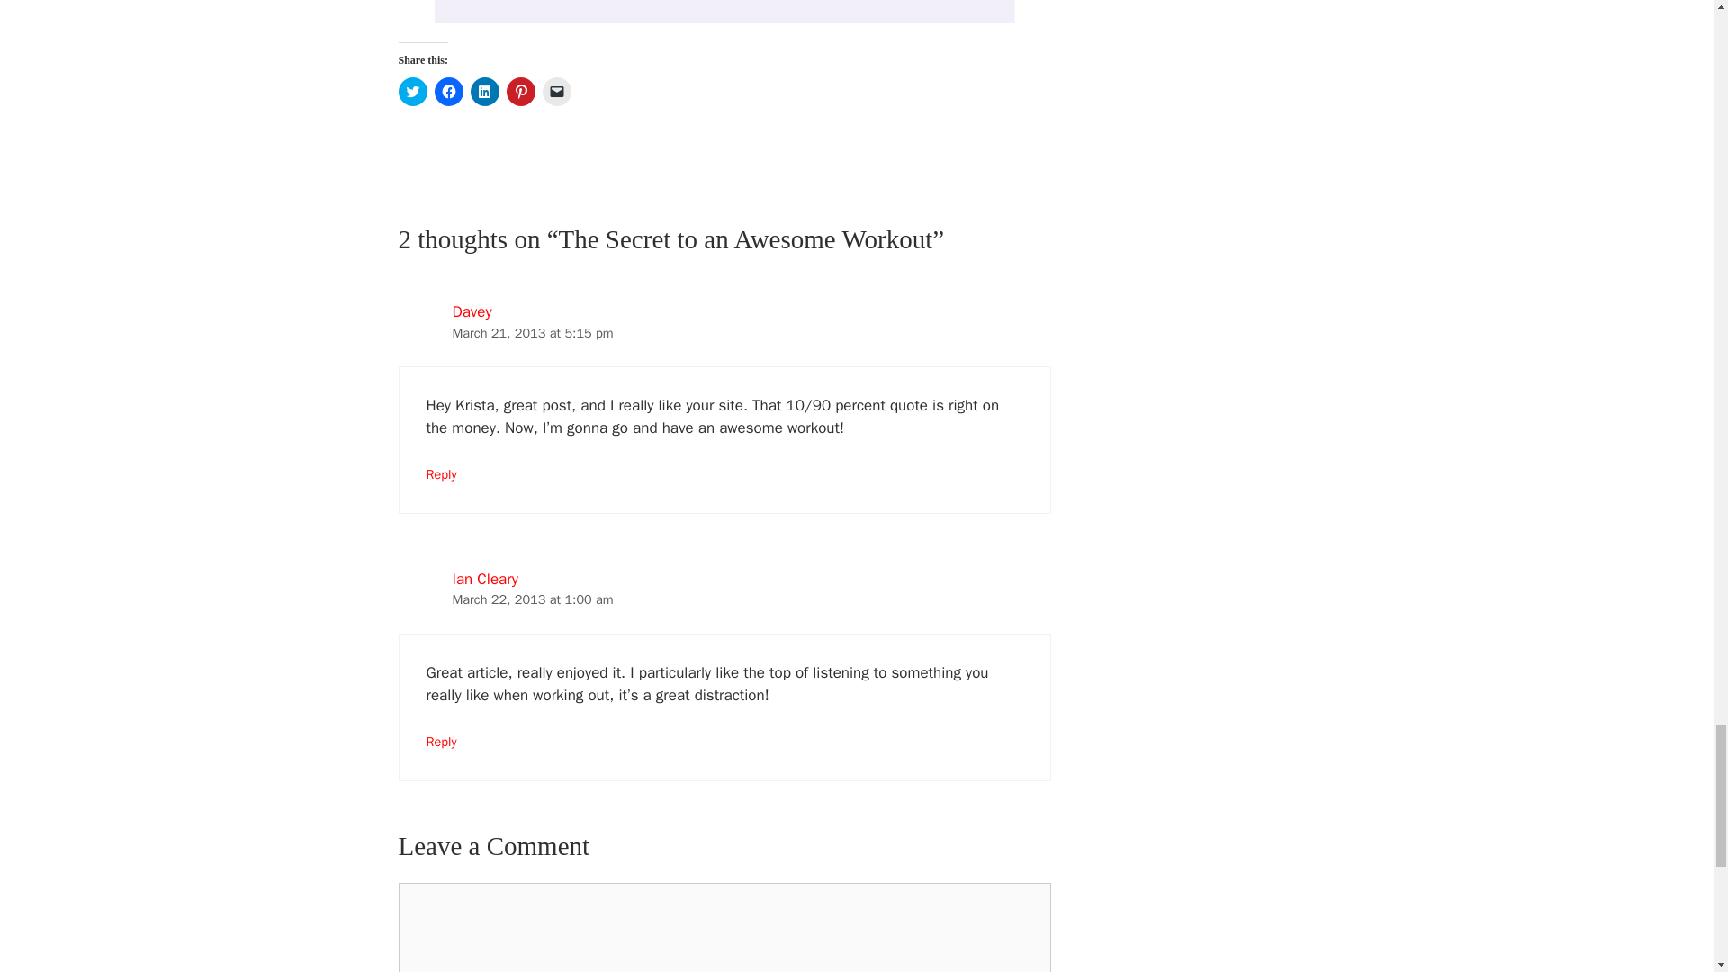 The height and width of the screenshot is (972, 1728). Describe the element at coordinates (520, 92) in the screenshot. I see `Click to share on Pinterest` at that location.